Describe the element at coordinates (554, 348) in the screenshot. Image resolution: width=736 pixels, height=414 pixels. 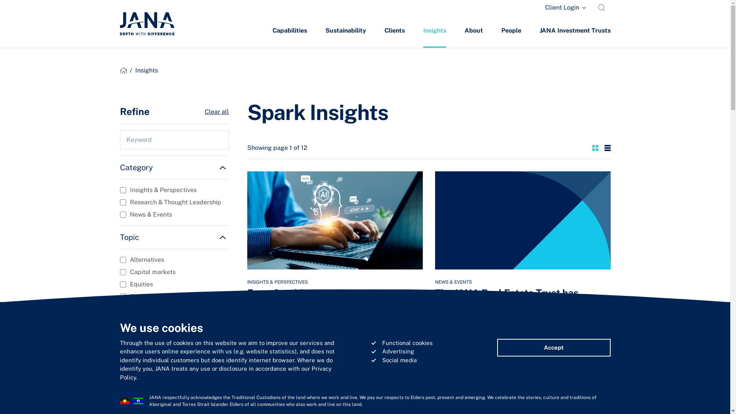
I see `Accept` at that location.